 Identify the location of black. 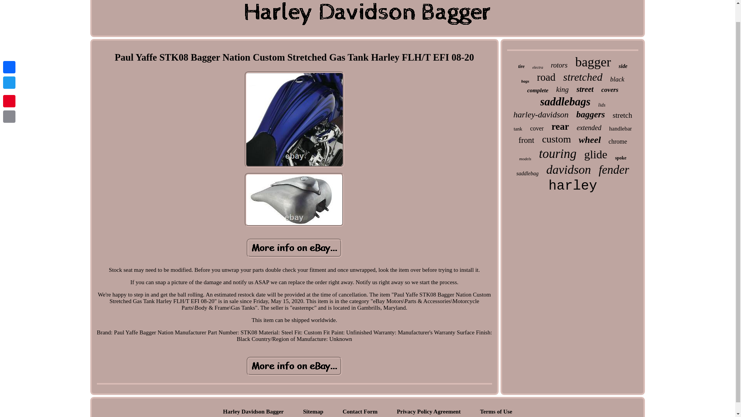
(617, 80).